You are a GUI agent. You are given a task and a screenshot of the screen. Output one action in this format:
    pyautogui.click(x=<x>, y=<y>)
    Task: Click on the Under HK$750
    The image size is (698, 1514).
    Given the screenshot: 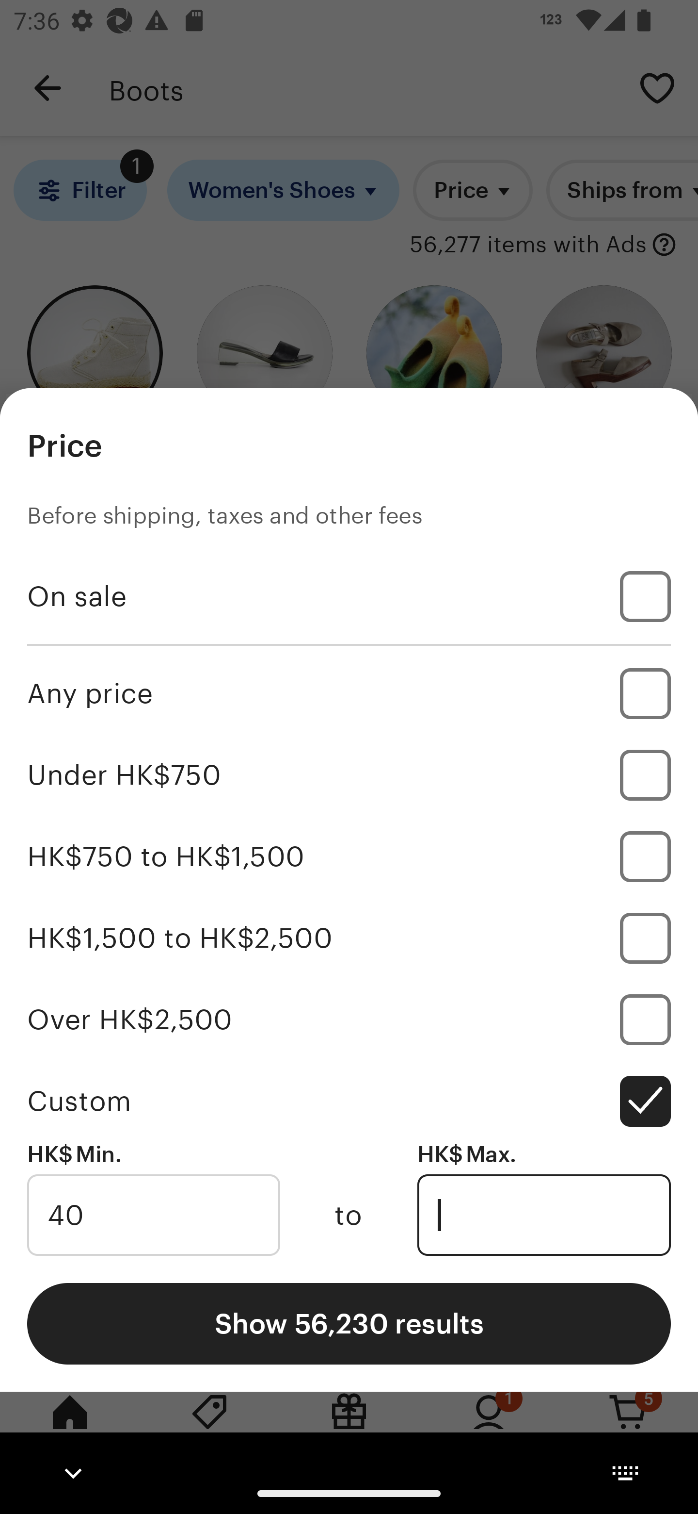 What is the action you would take?
    pyautogui.click(x=349, y=775)
    